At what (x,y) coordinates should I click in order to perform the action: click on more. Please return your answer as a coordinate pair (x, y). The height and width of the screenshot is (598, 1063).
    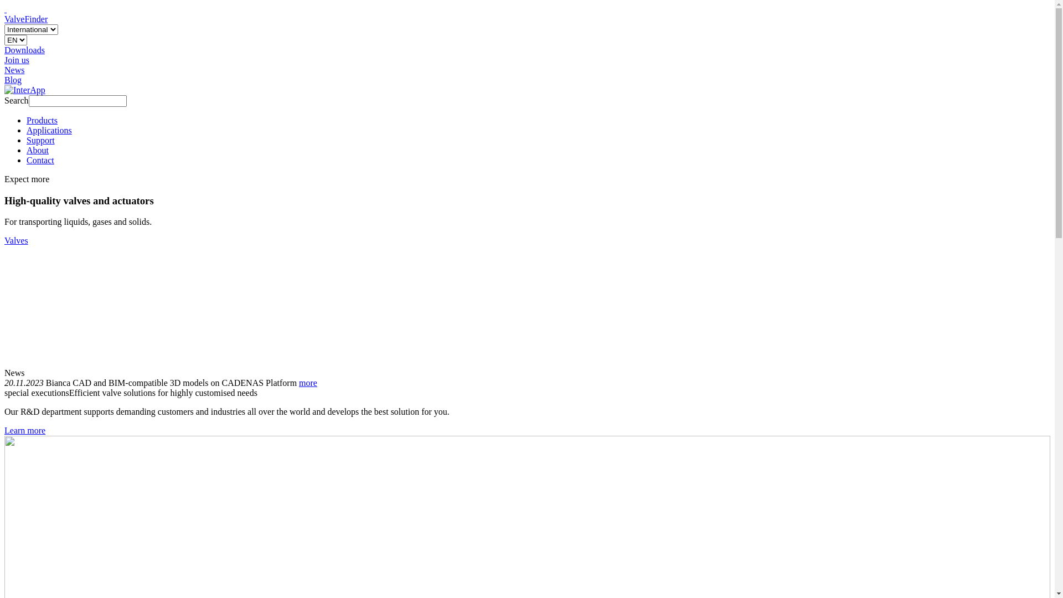
    Looking at the image, I should click on (308, 383).